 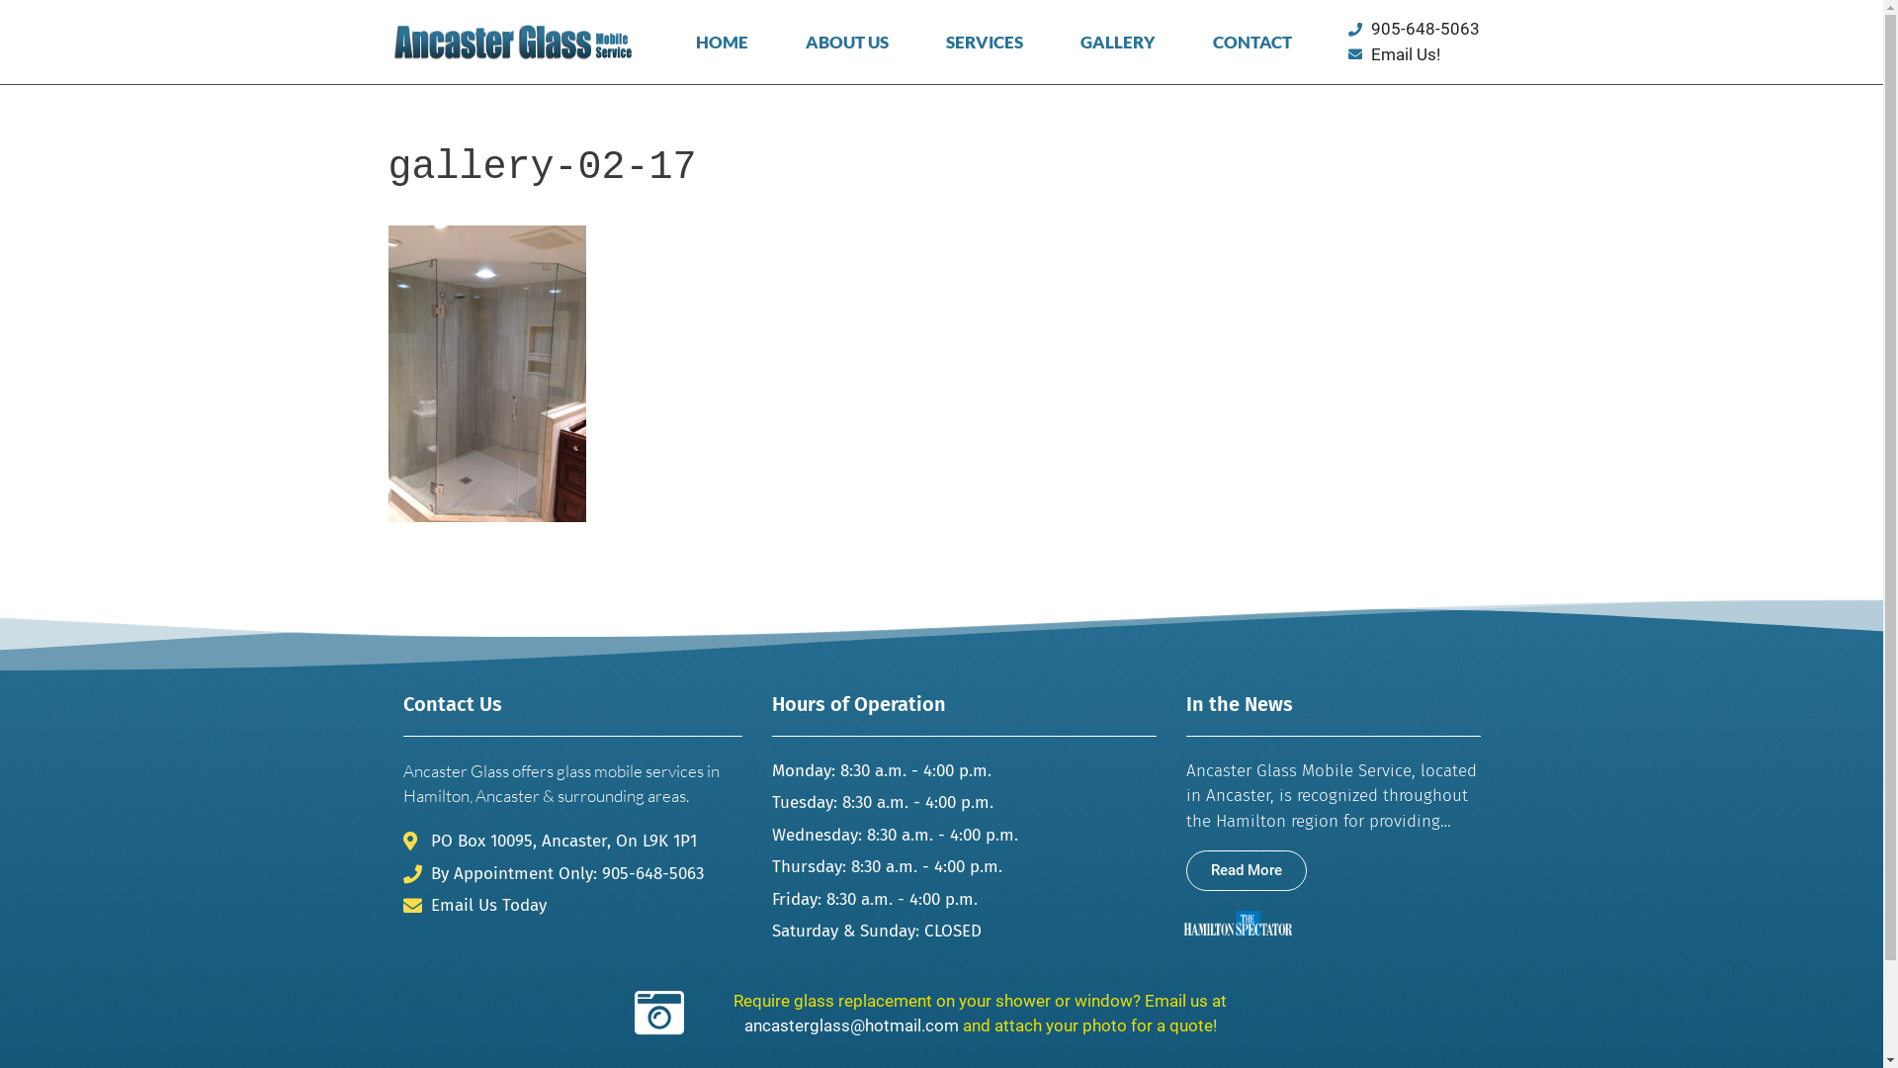 What do you see at coordinates (1422, 30) in the screenshot?
I see `905-648-5063` at bounding box center [1422, 30].